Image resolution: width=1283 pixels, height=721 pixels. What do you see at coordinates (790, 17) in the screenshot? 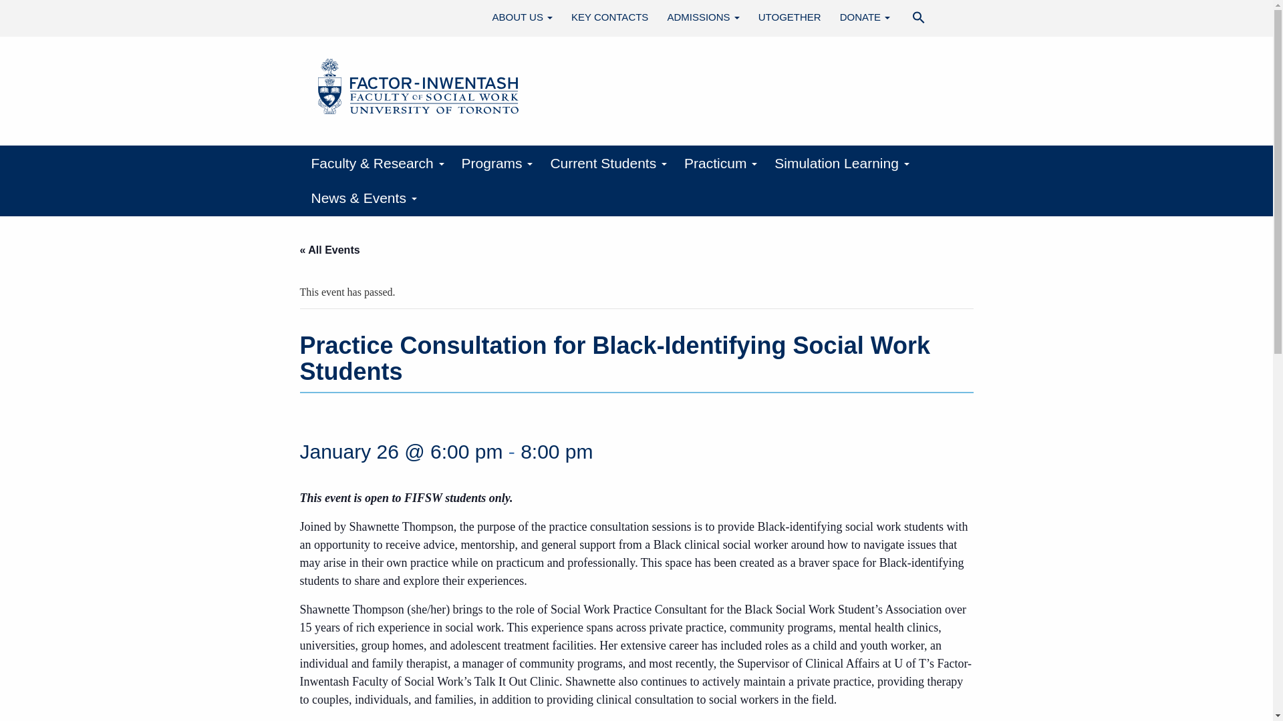
I see `UTOGETHER` at bounding box center [790, 17].